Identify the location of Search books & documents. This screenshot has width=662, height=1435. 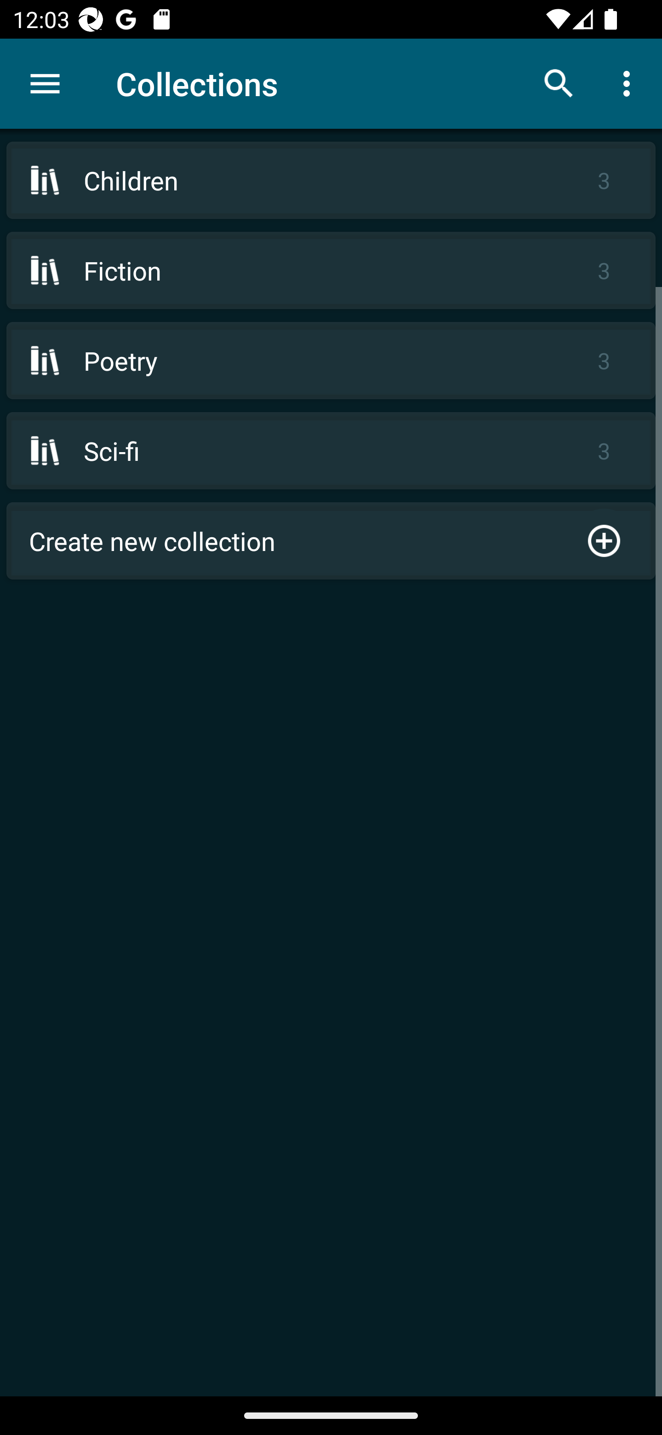
(559, 83).